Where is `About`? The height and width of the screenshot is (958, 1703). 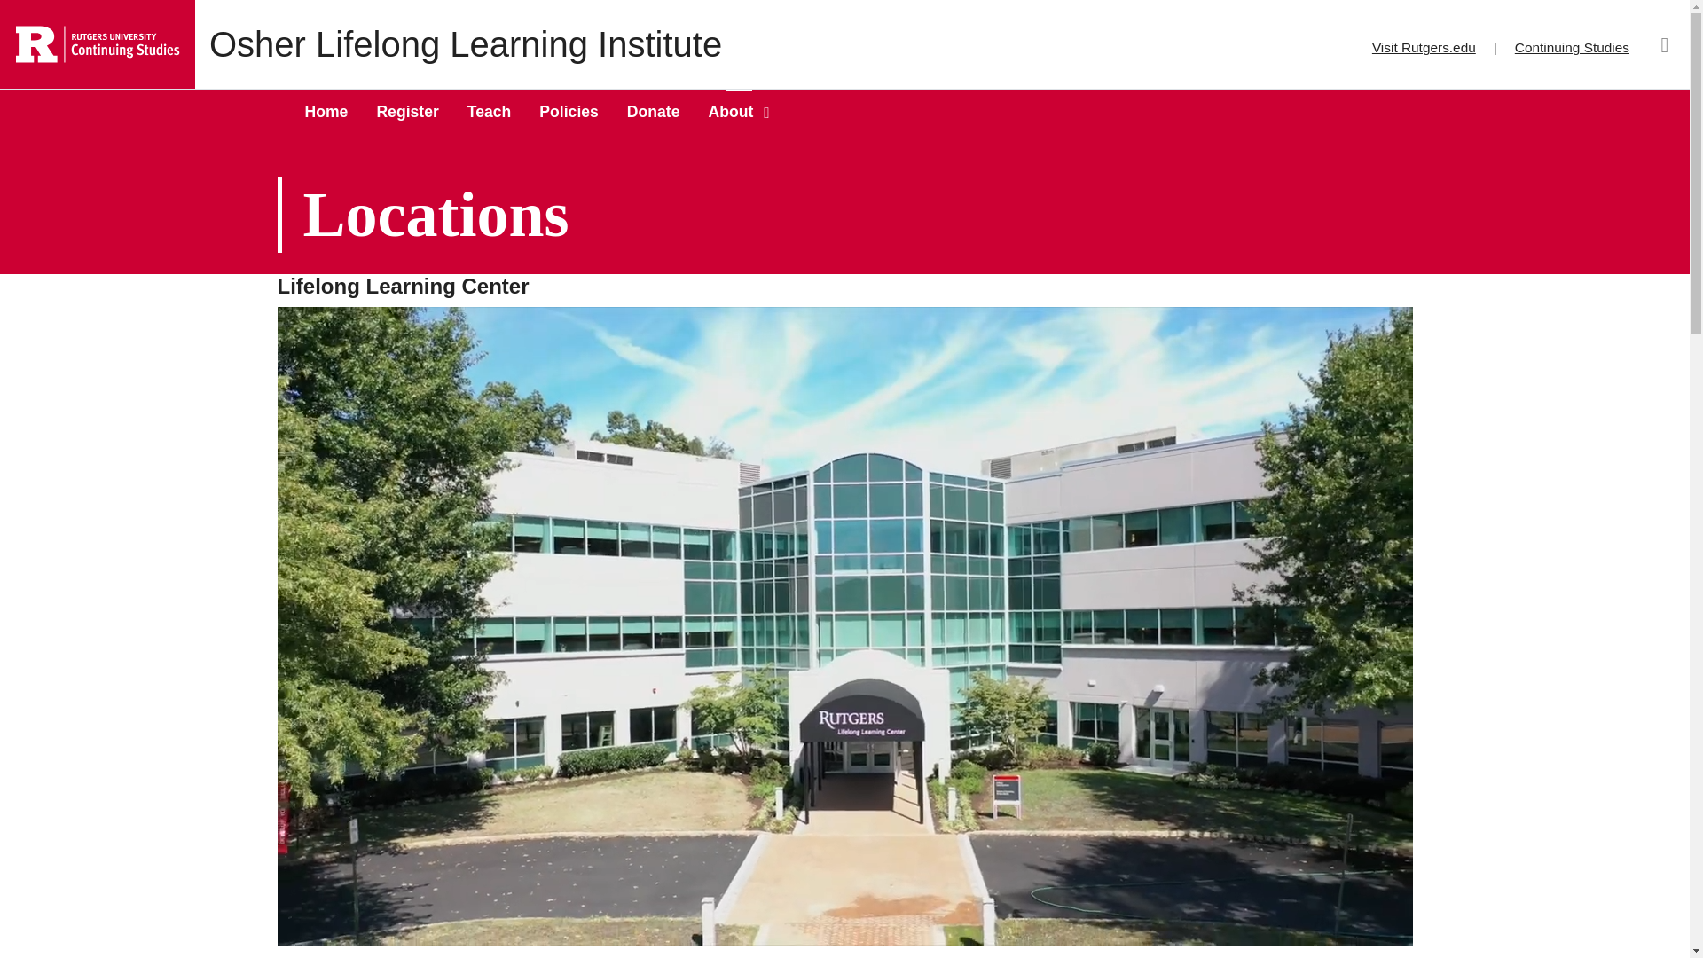
About is located at coordinates (729, 112).